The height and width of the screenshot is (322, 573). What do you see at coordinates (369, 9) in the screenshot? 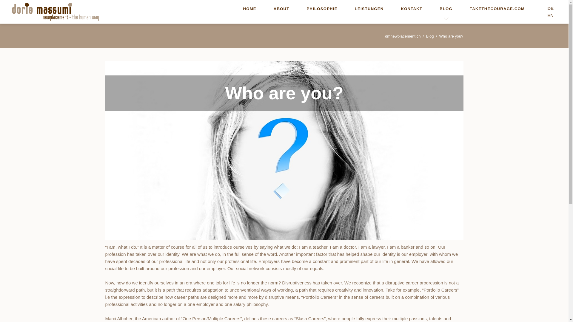
I see `LEISTUNGEN` at bounding box center [369, 9].